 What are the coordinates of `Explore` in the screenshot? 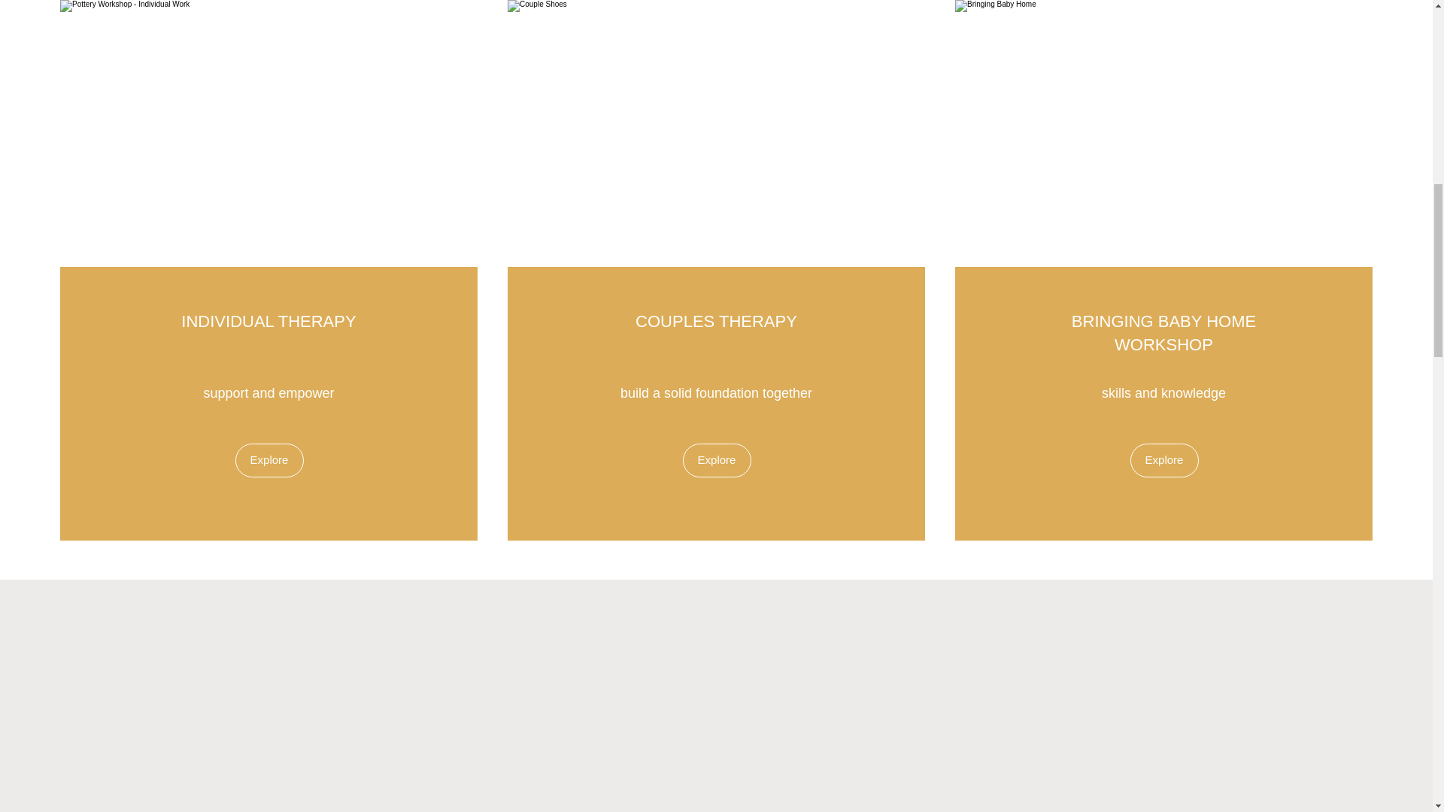 It's located at (717, 460).